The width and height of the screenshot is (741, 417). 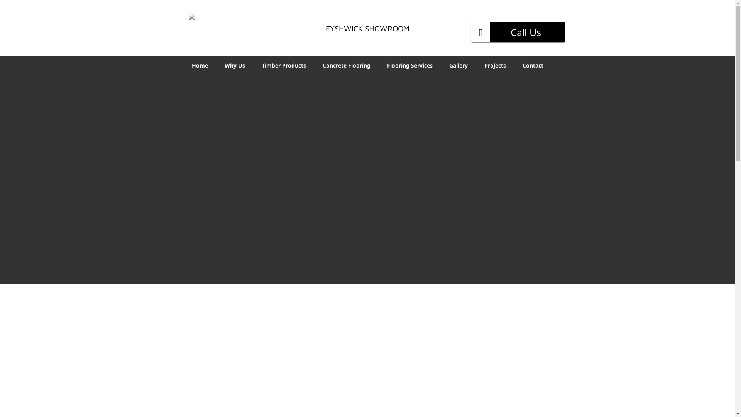 I want to click on Concrete Flooring, so click(x=347, y=65).